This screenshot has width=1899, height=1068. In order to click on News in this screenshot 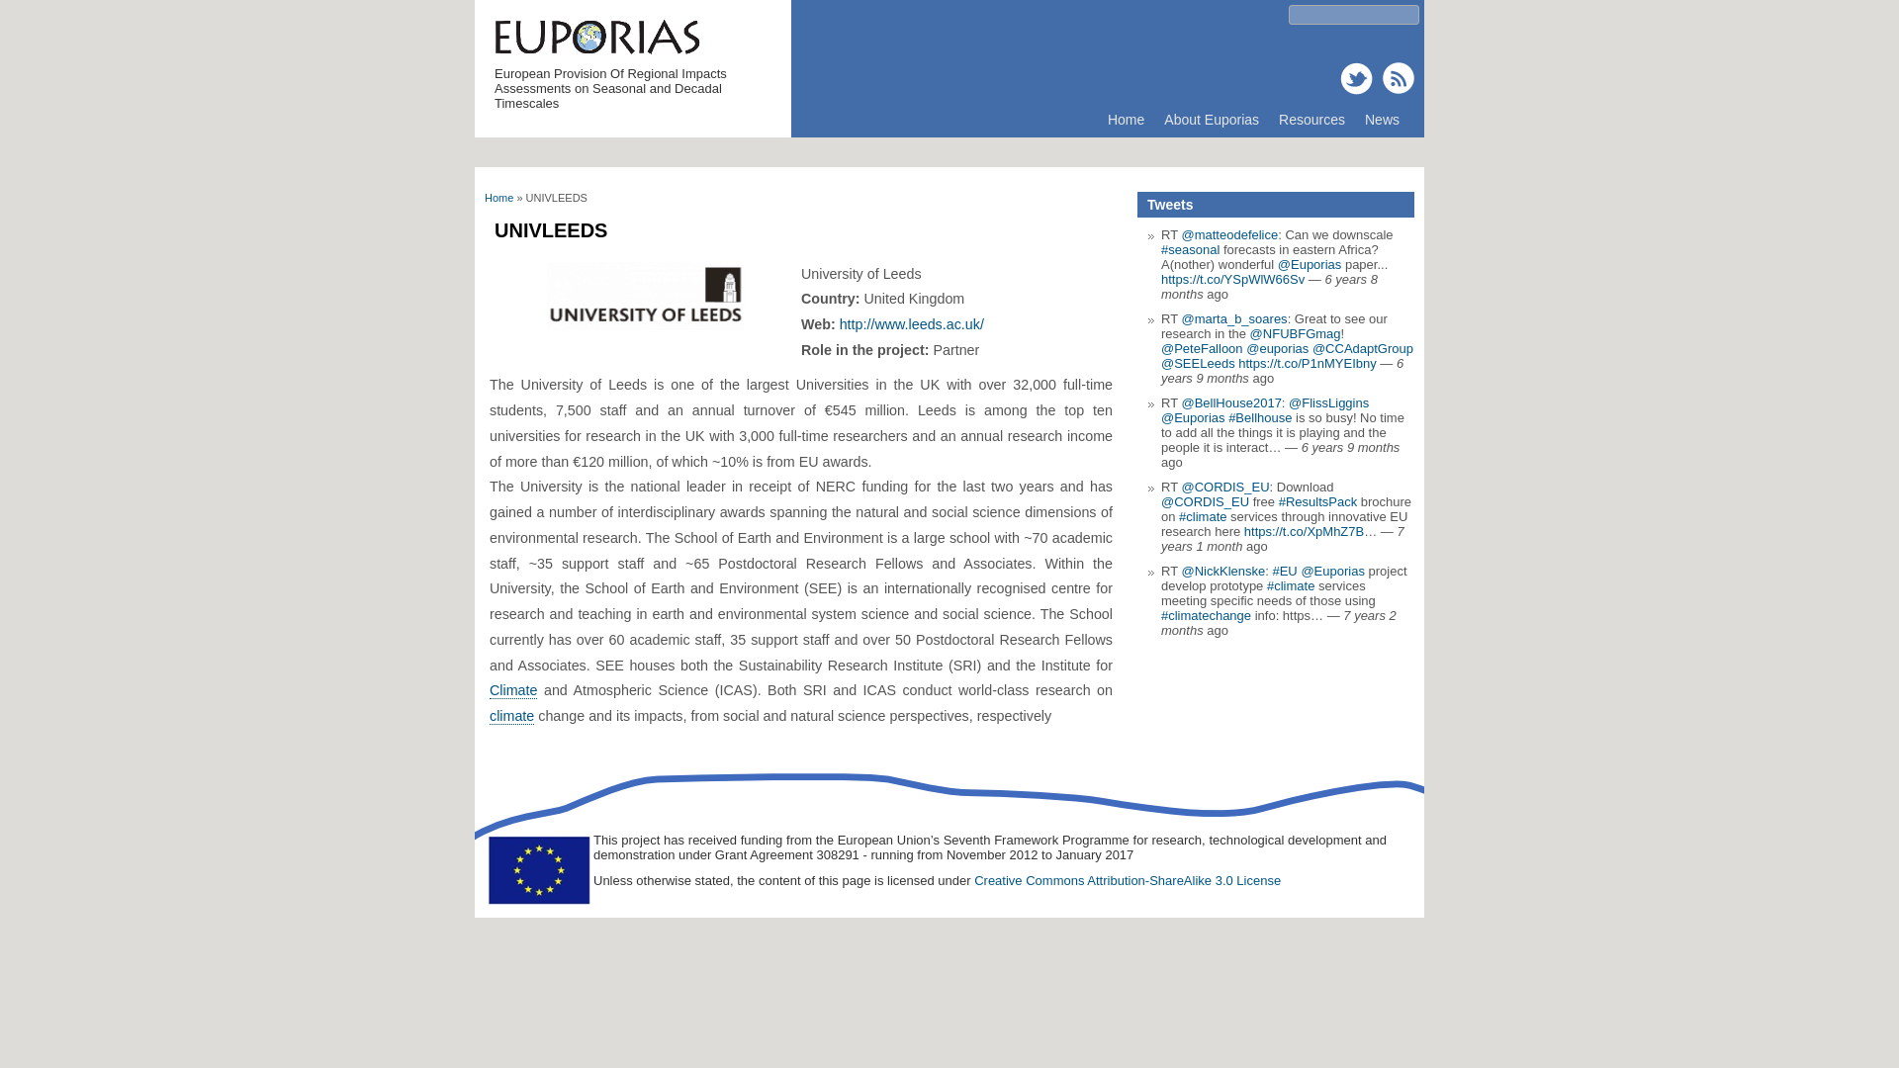, I will do `click(1382, 119)`.